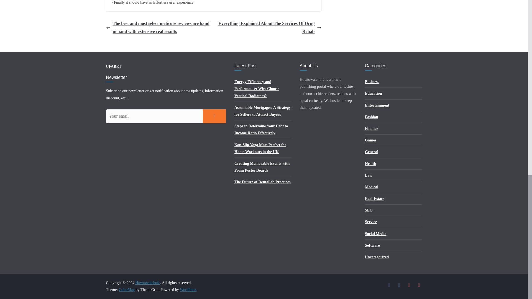  Describe the element at coordinates (371, 128) in the screenshot. I see `Finance` at that location.